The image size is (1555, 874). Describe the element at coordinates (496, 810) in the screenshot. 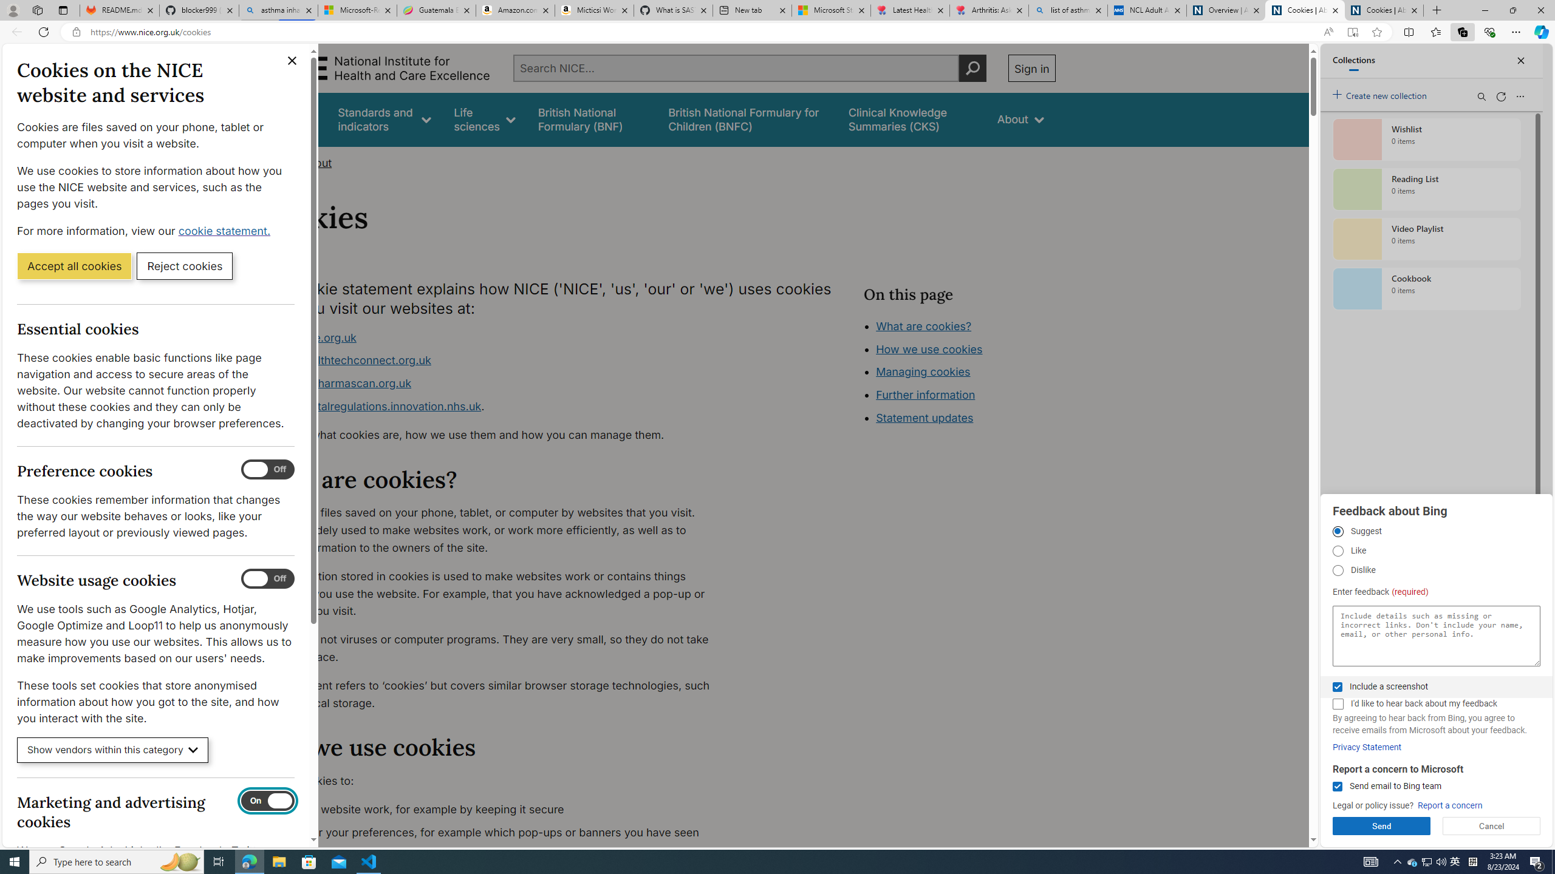

I see `make our website work, for example by keeping it secure` at that location.